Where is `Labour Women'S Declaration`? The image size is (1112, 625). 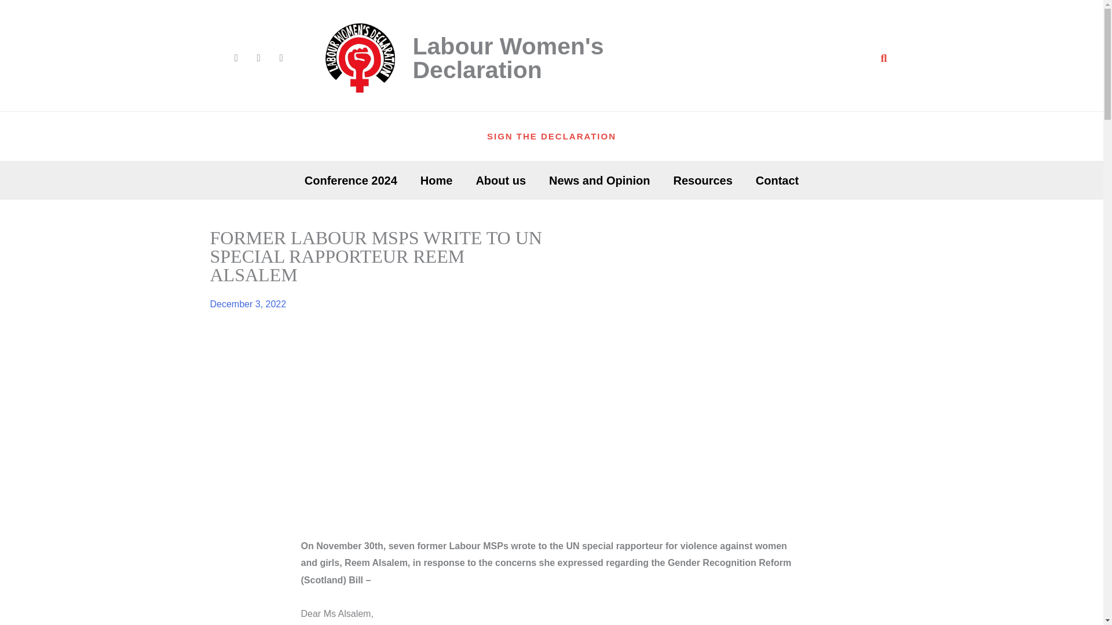 Labour Women'S Declaration is located at coordinates (508, 58).